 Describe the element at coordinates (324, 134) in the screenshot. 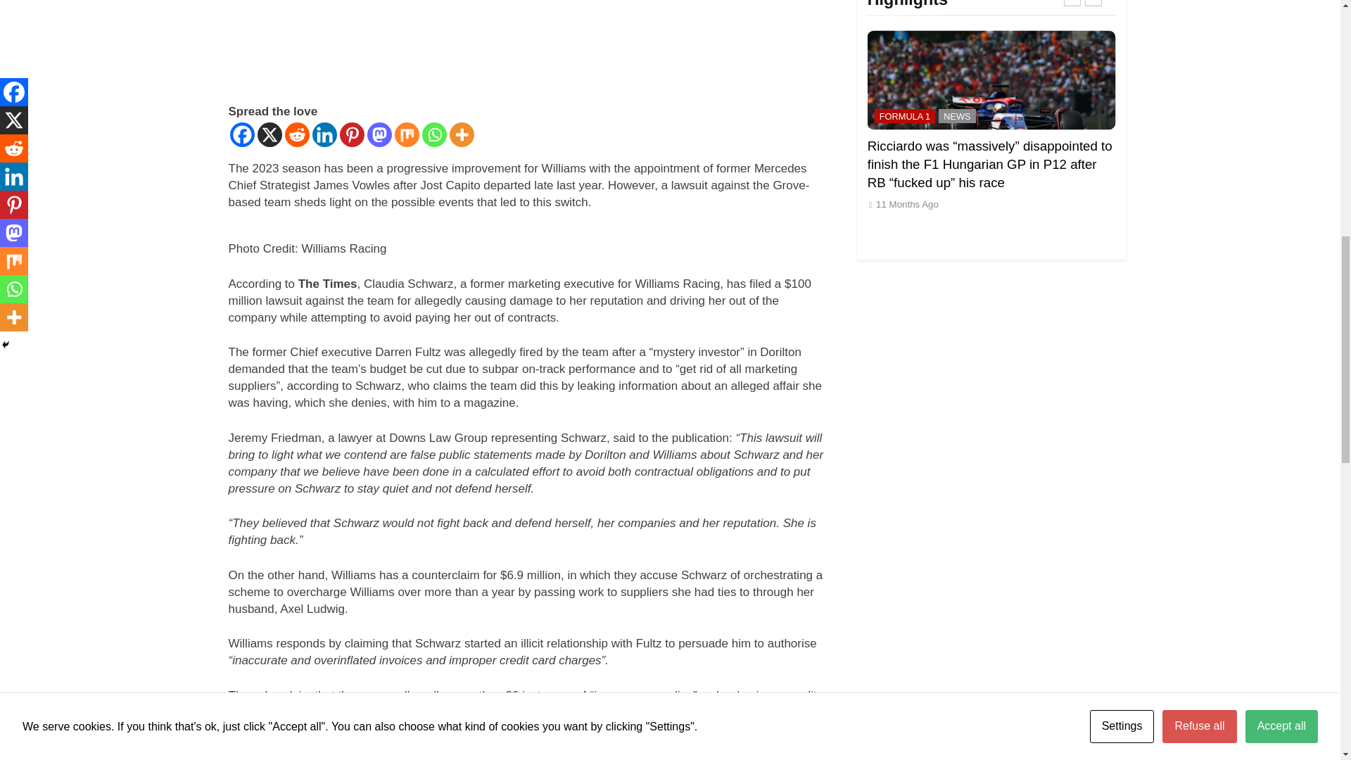

I see `Linkedin` at that location.